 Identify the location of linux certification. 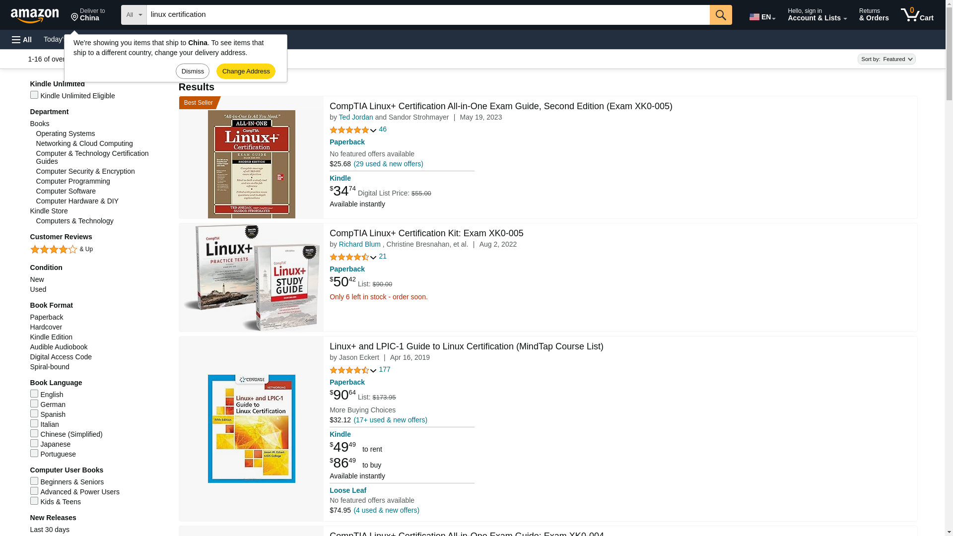
(356, 117).